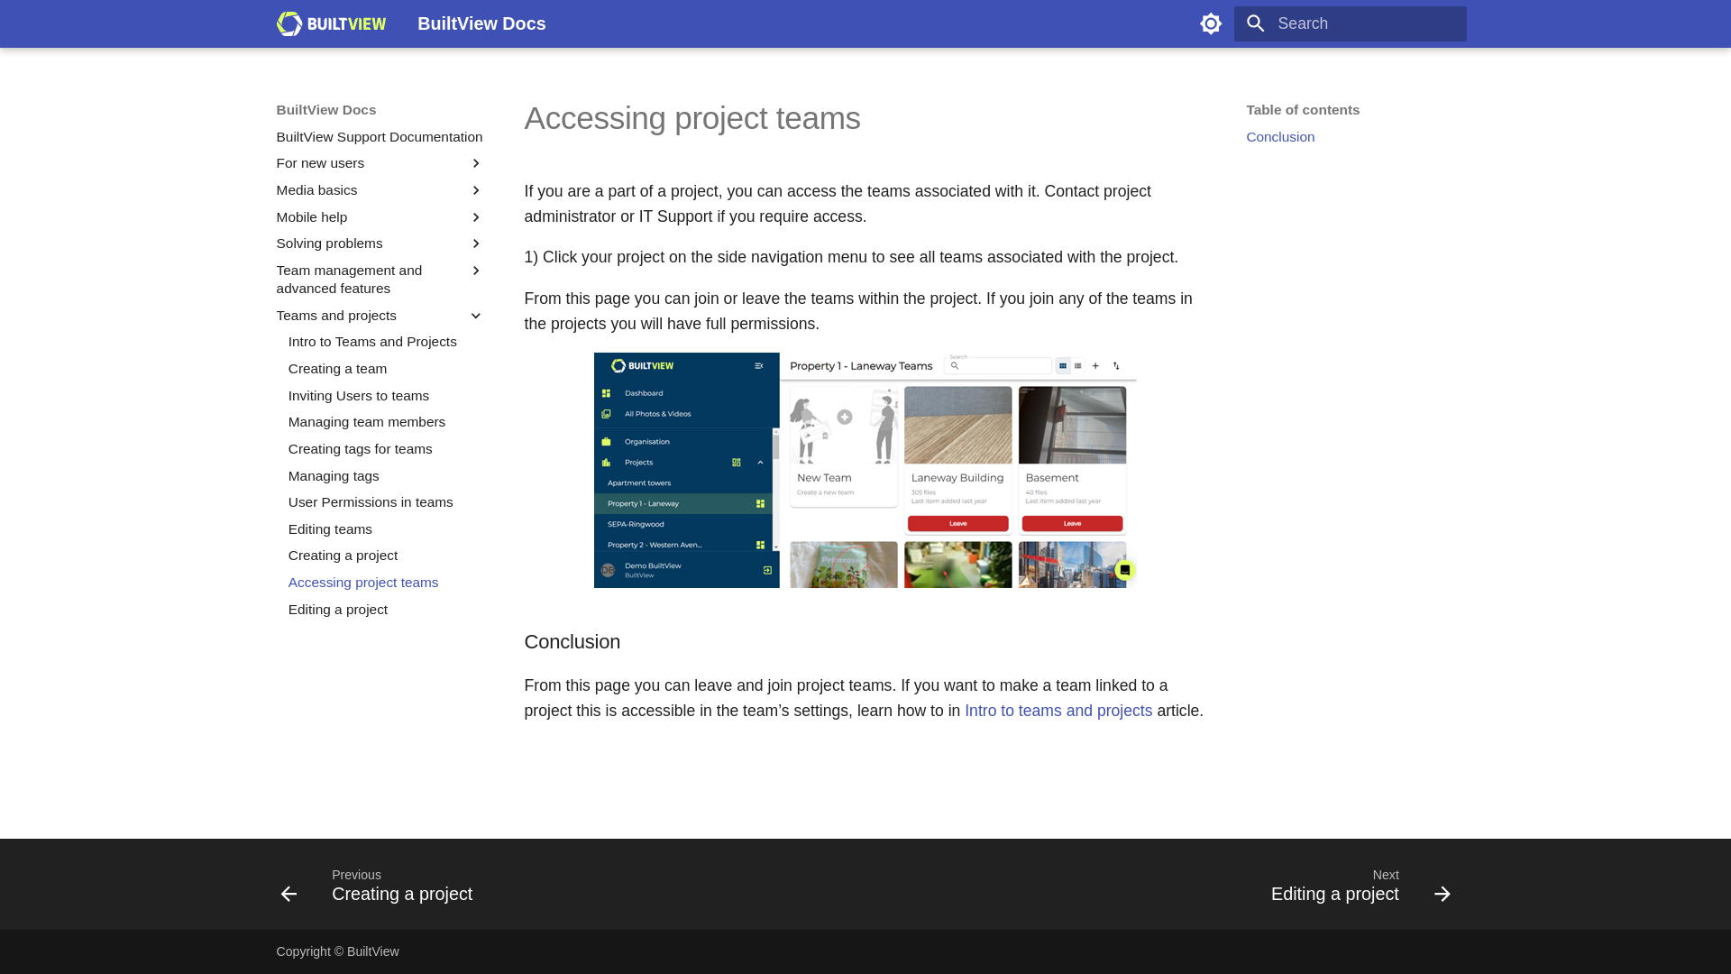 The width and height of the screenshot is (1731, 974). I want to click on BuiltView Docs, so click(331, 23).